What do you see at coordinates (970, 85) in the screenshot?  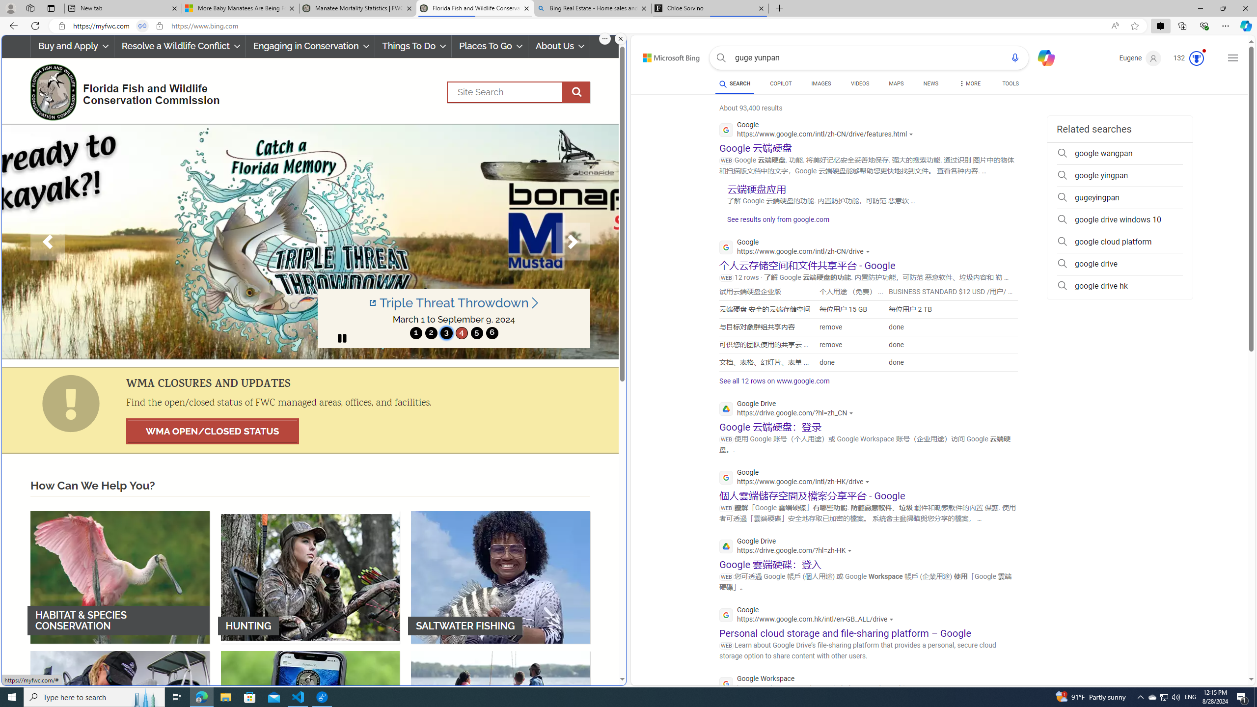 I see `MORE` at bounding box center [970, 85].